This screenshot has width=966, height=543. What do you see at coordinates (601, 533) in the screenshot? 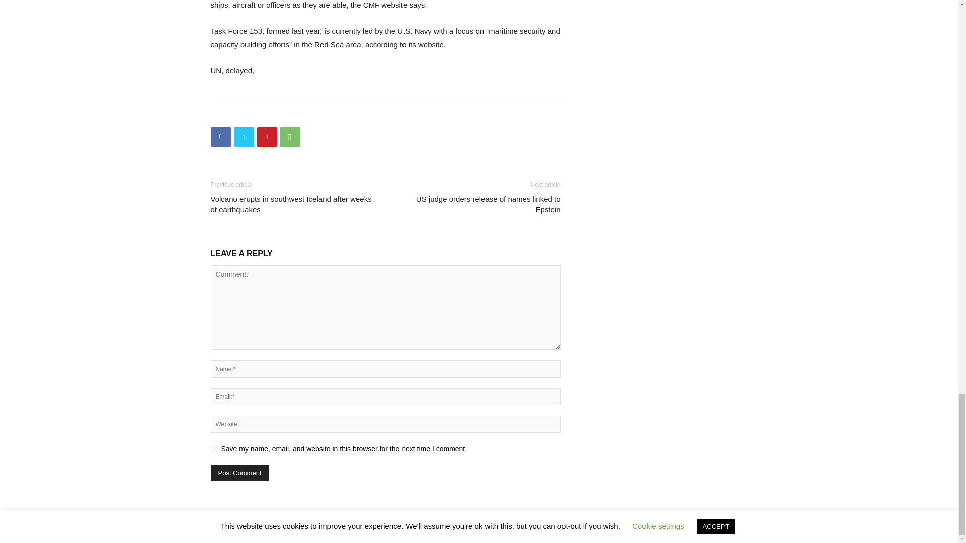
I see `Spiegel News` at bounding box center [601, 533].